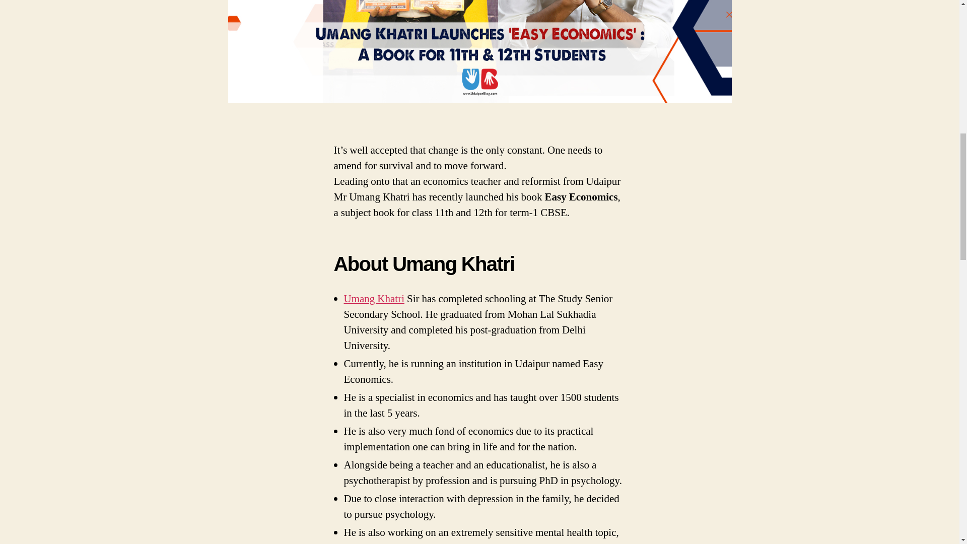 This screenshot has height=544, width=967. I want to click on Umang Khatri, so click(374, 298).